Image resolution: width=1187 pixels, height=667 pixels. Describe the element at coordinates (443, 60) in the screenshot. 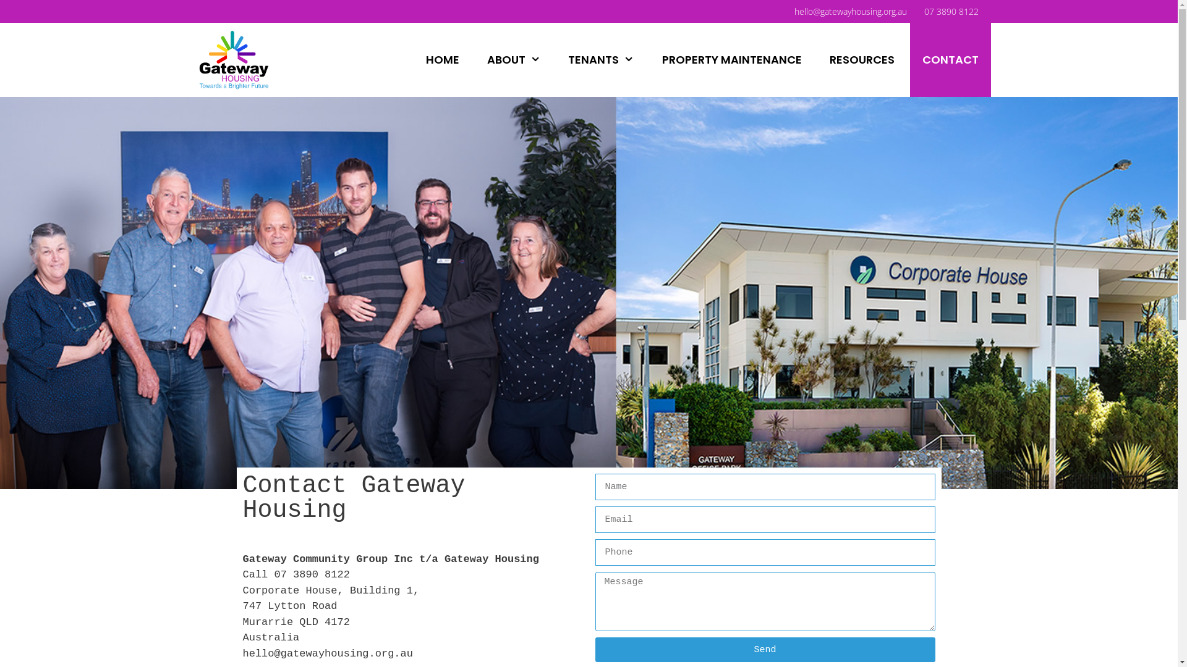

I see `HOME` at that location.